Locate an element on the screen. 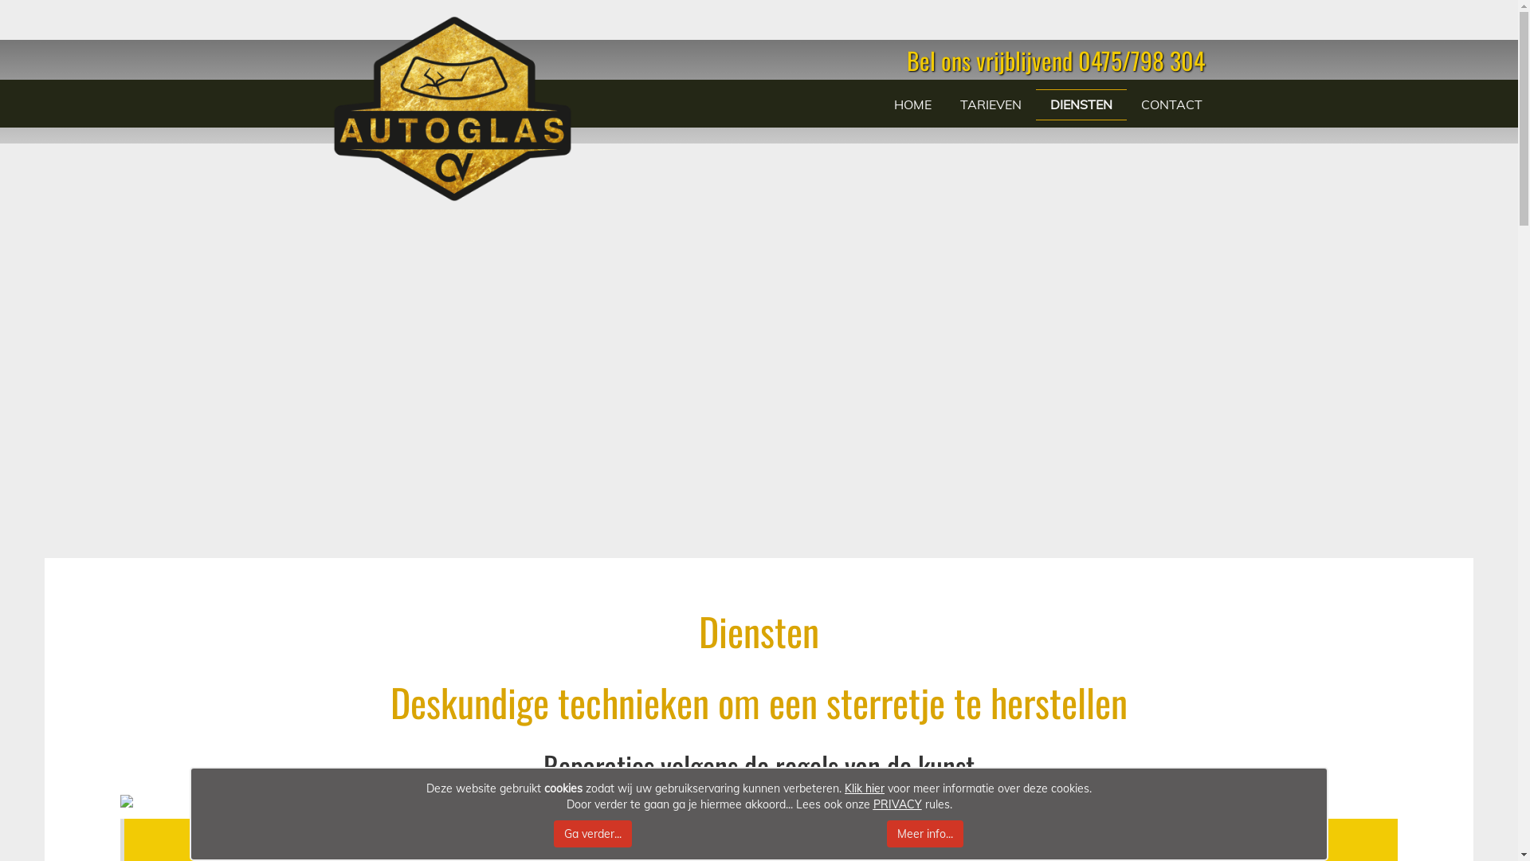 The image size is (1530, 861). PRIVACY is located at coordinates (897, 804).